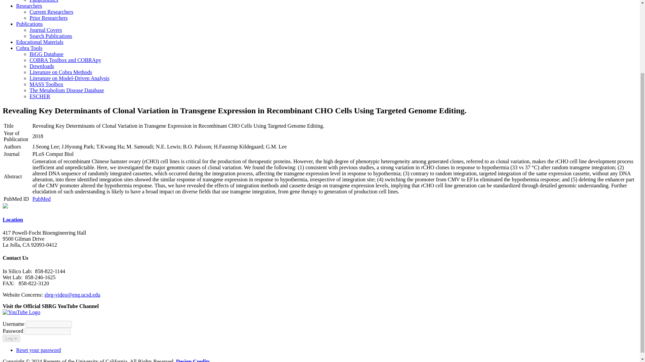  Describe the element at coordinates (67, 90) in the screenshot. I see `The Metabolism Disease Database` at that location.